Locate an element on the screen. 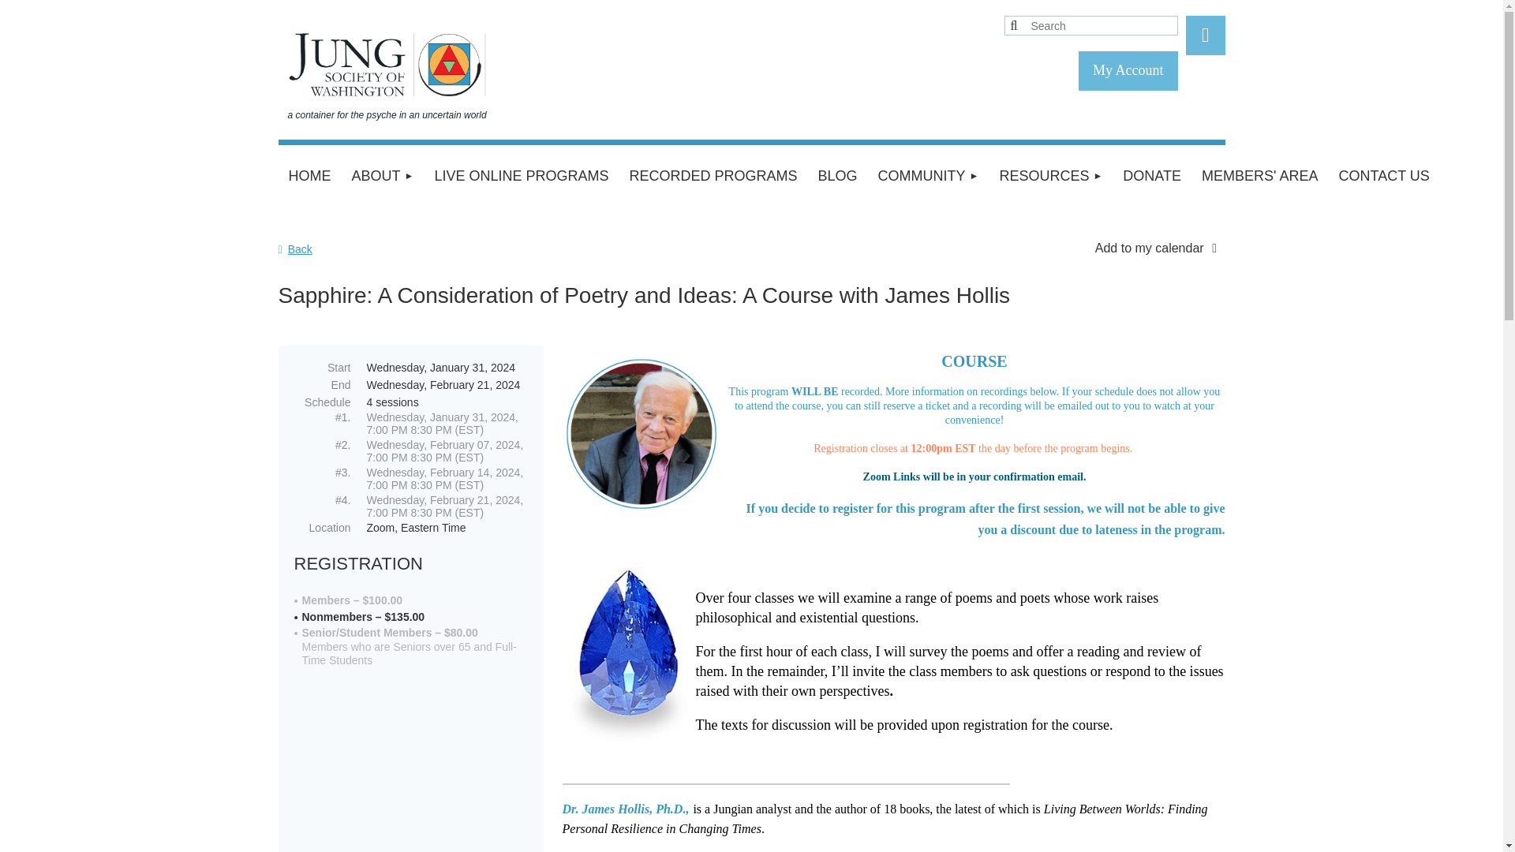  HOME is located at coordinates (309, 176).